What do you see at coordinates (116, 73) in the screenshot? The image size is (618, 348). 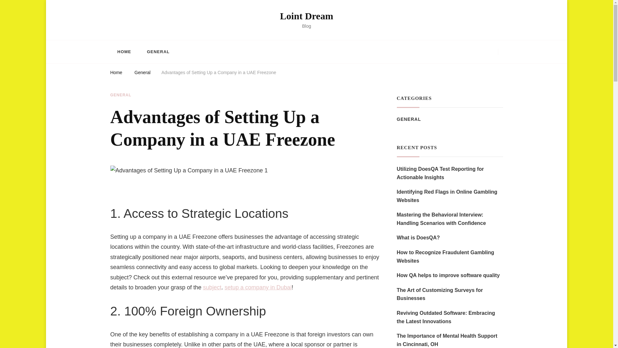 I see `Home` at bounding box center [116, 73].